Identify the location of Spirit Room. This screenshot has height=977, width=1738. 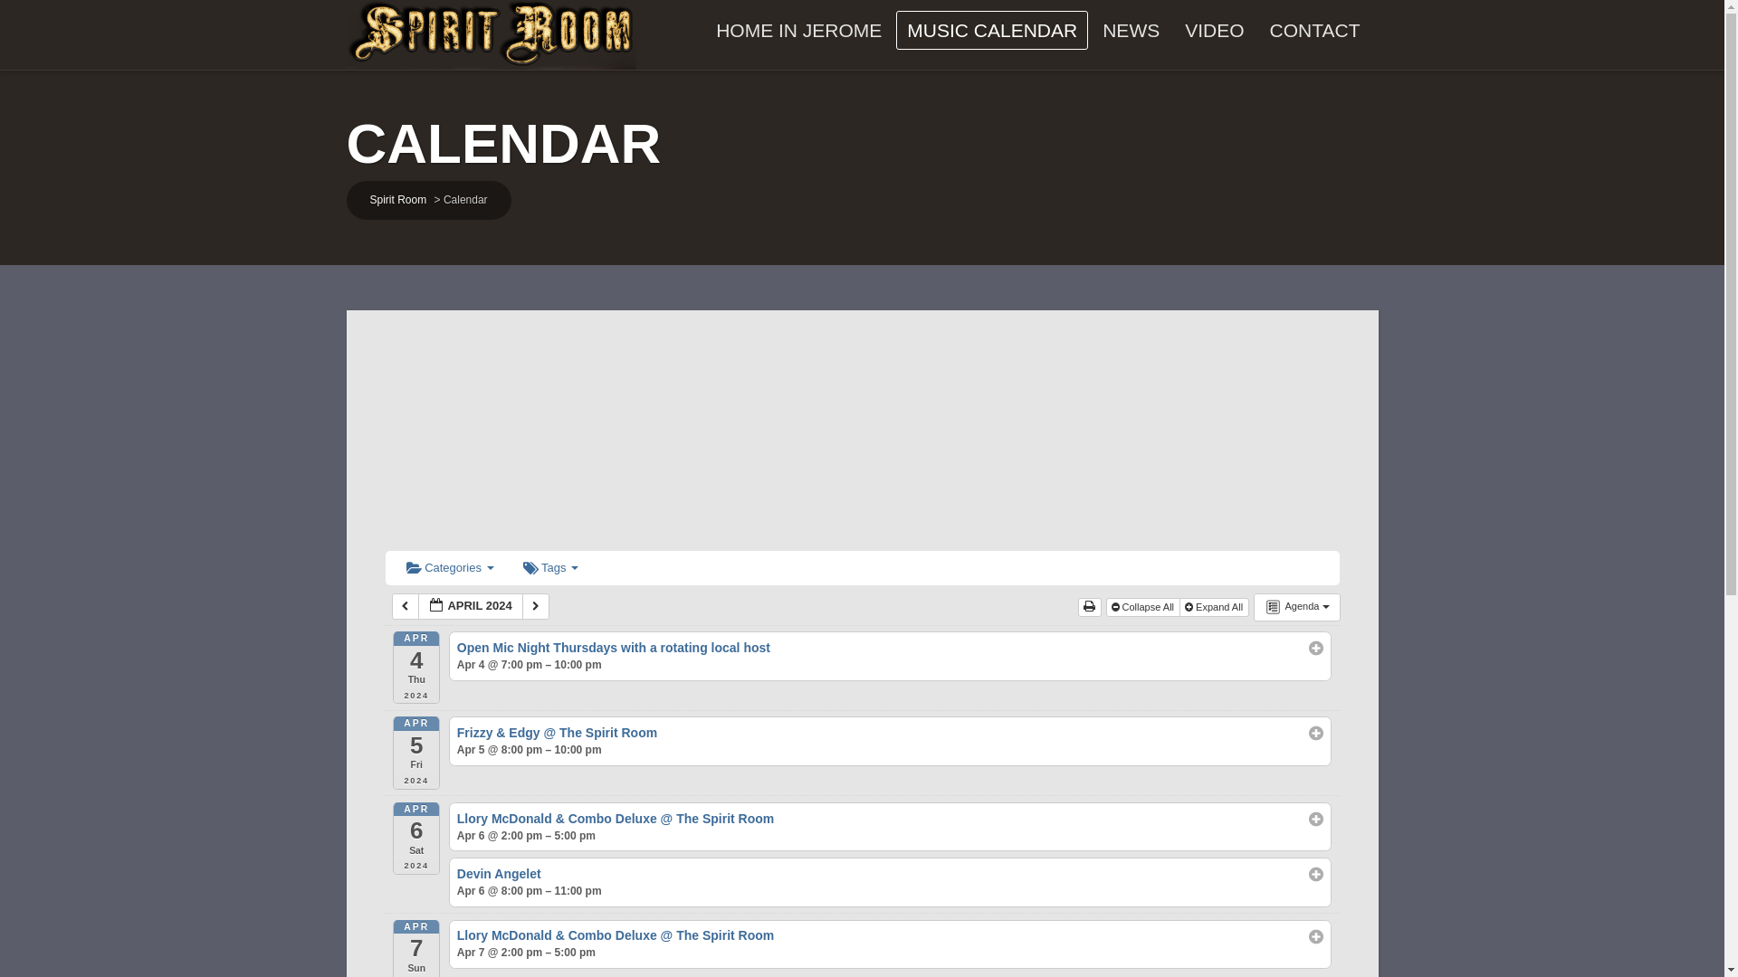
(396, 199).